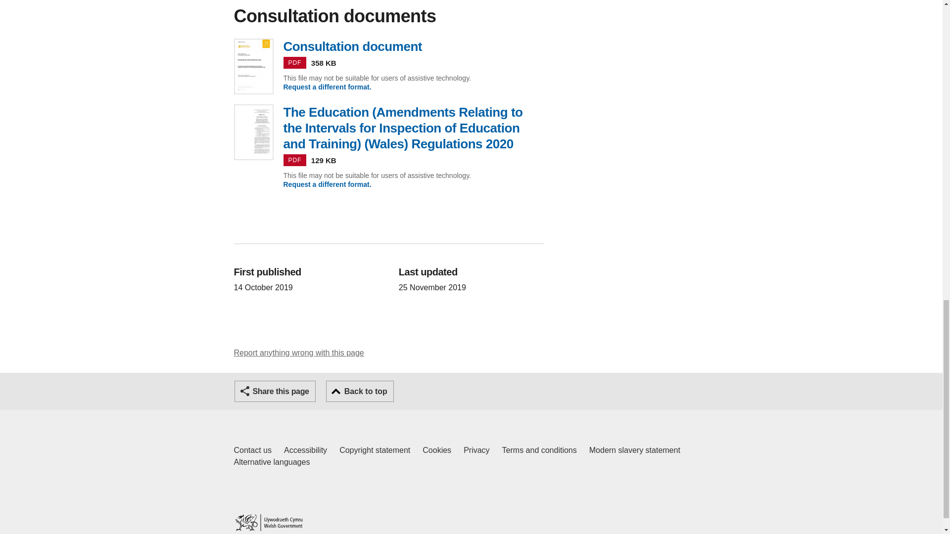  I want to click on Accessibility, so click(275, 392).